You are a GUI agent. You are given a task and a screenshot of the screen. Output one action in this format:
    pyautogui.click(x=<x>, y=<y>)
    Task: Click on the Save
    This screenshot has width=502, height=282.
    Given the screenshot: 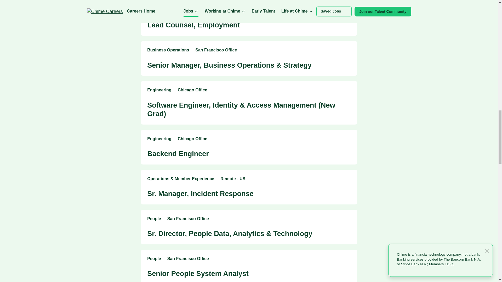 What is the action you would take?
    pyautogui.click(x=348, y=90)
    